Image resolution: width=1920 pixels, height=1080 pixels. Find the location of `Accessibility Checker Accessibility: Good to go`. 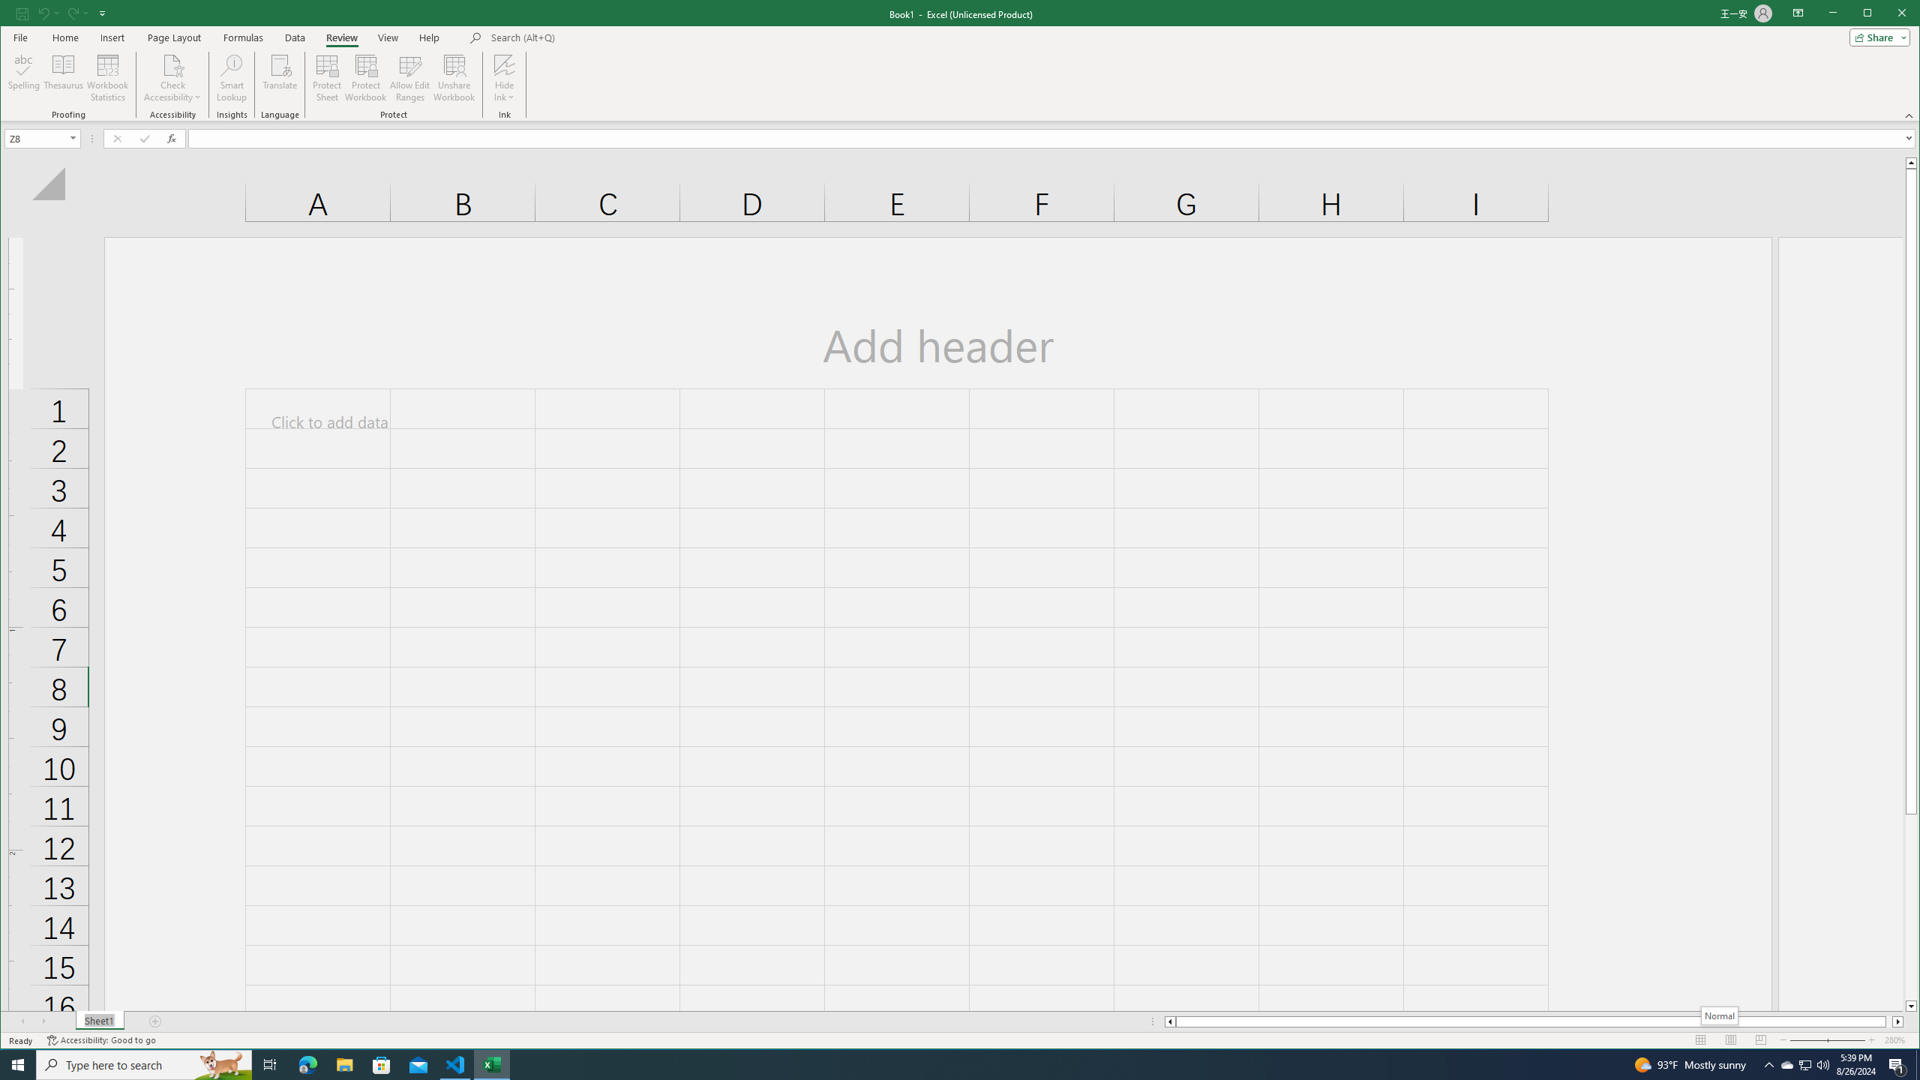

Accessibility Checker Accessibility: Good to go is located at coordinates (100, 1040).